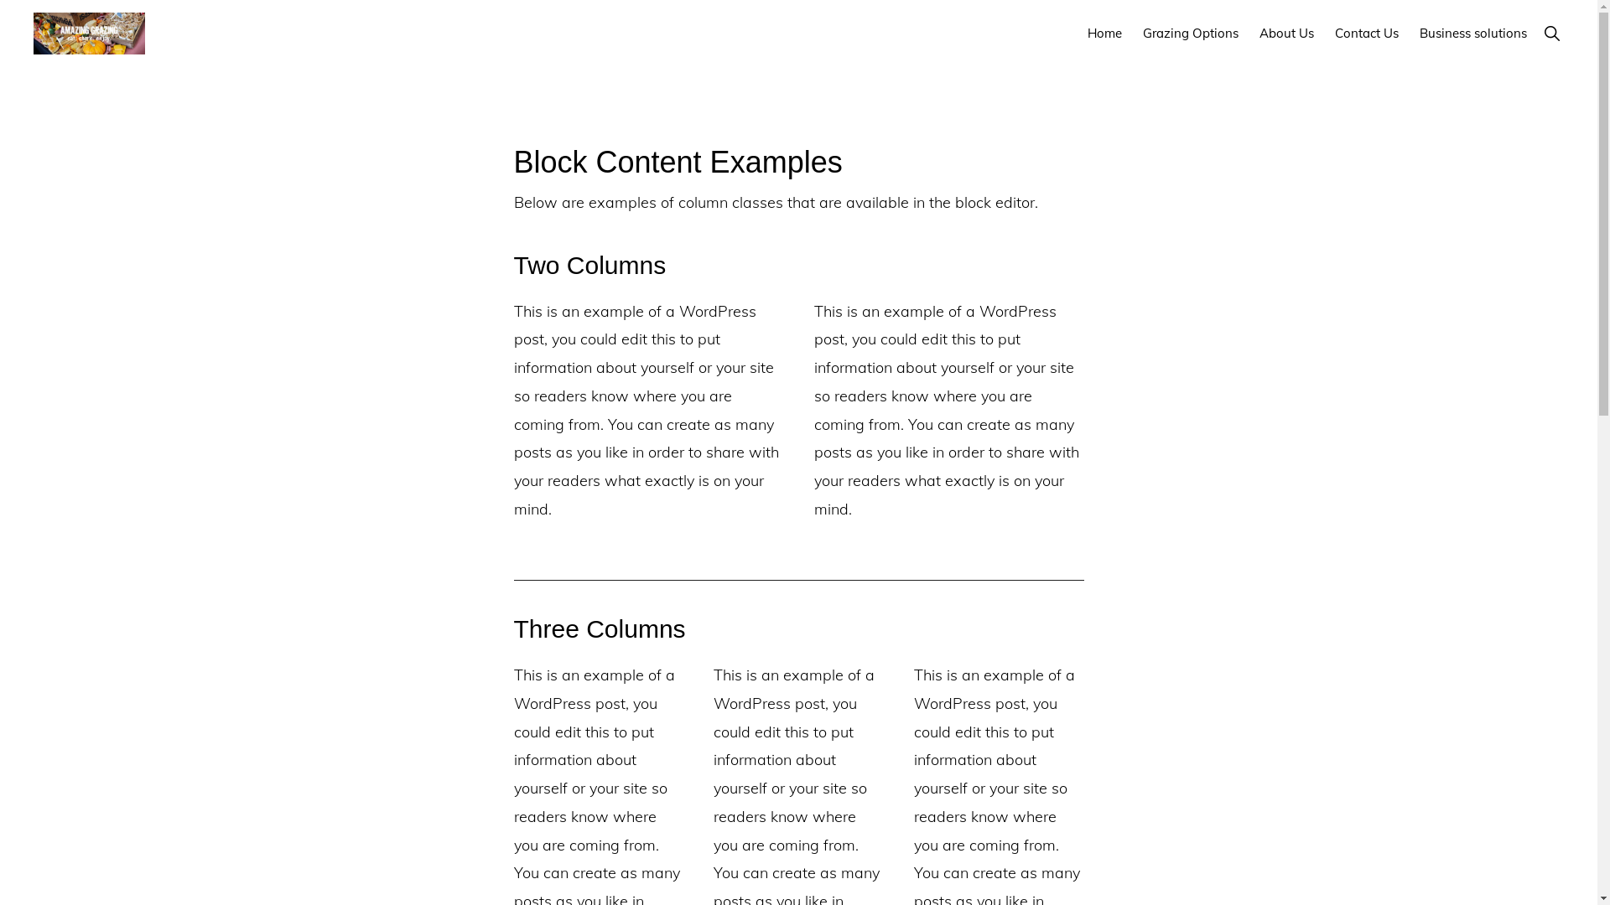  Describe the element at coordinates (1286, 34) in the screenshot. I see `About Us` at that location.